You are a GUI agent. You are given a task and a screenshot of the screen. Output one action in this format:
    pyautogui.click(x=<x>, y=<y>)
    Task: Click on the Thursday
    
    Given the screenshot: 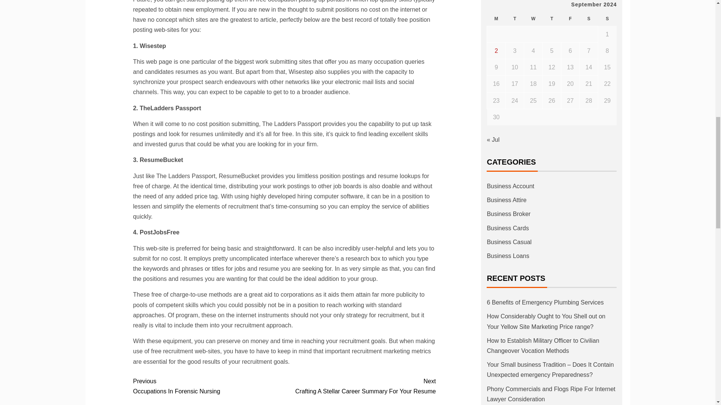 What is the action you would take?
    pyautogui.click(x=514, y=19)
    